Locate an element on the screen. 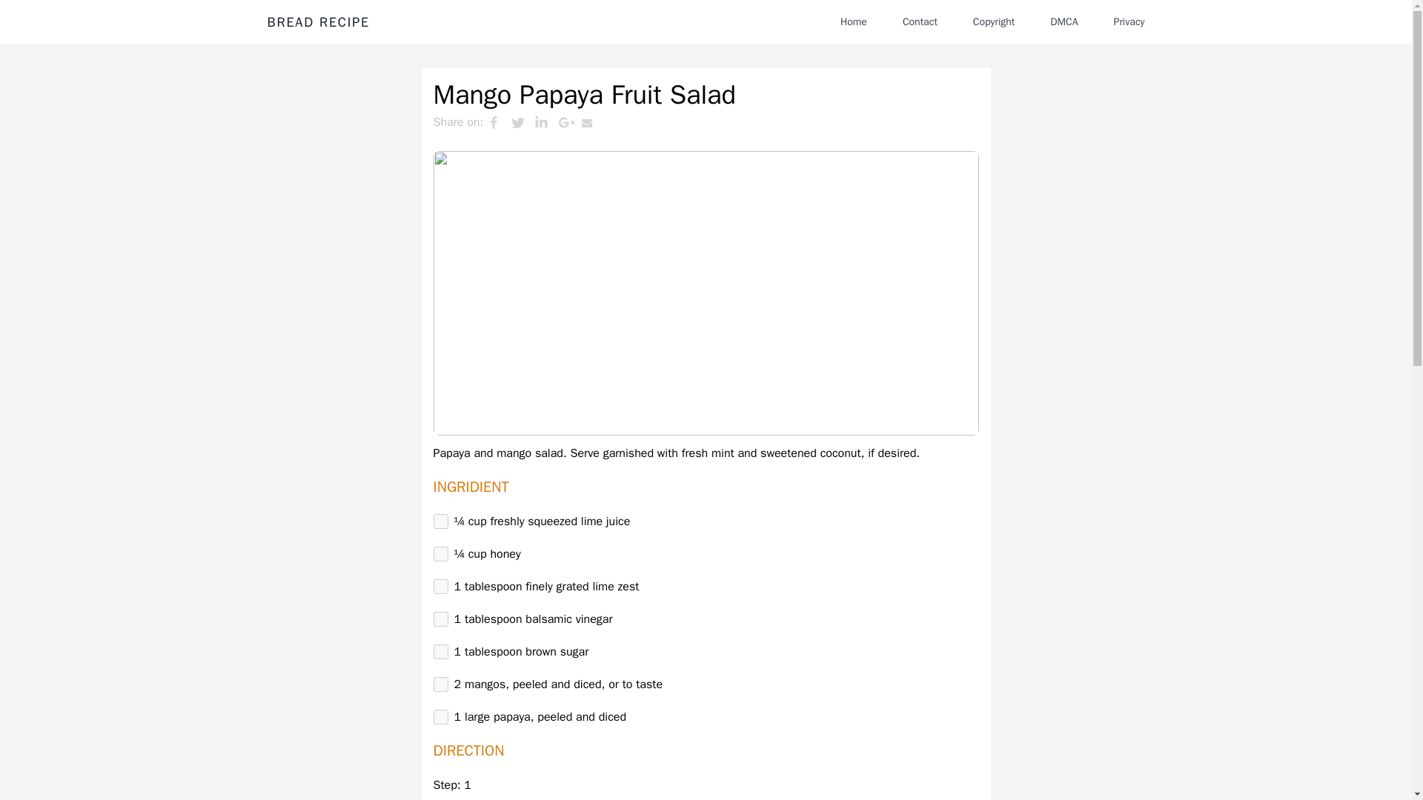 The width and height of the screenshot is (1423, 800). on is located at coordinates (440, 684).